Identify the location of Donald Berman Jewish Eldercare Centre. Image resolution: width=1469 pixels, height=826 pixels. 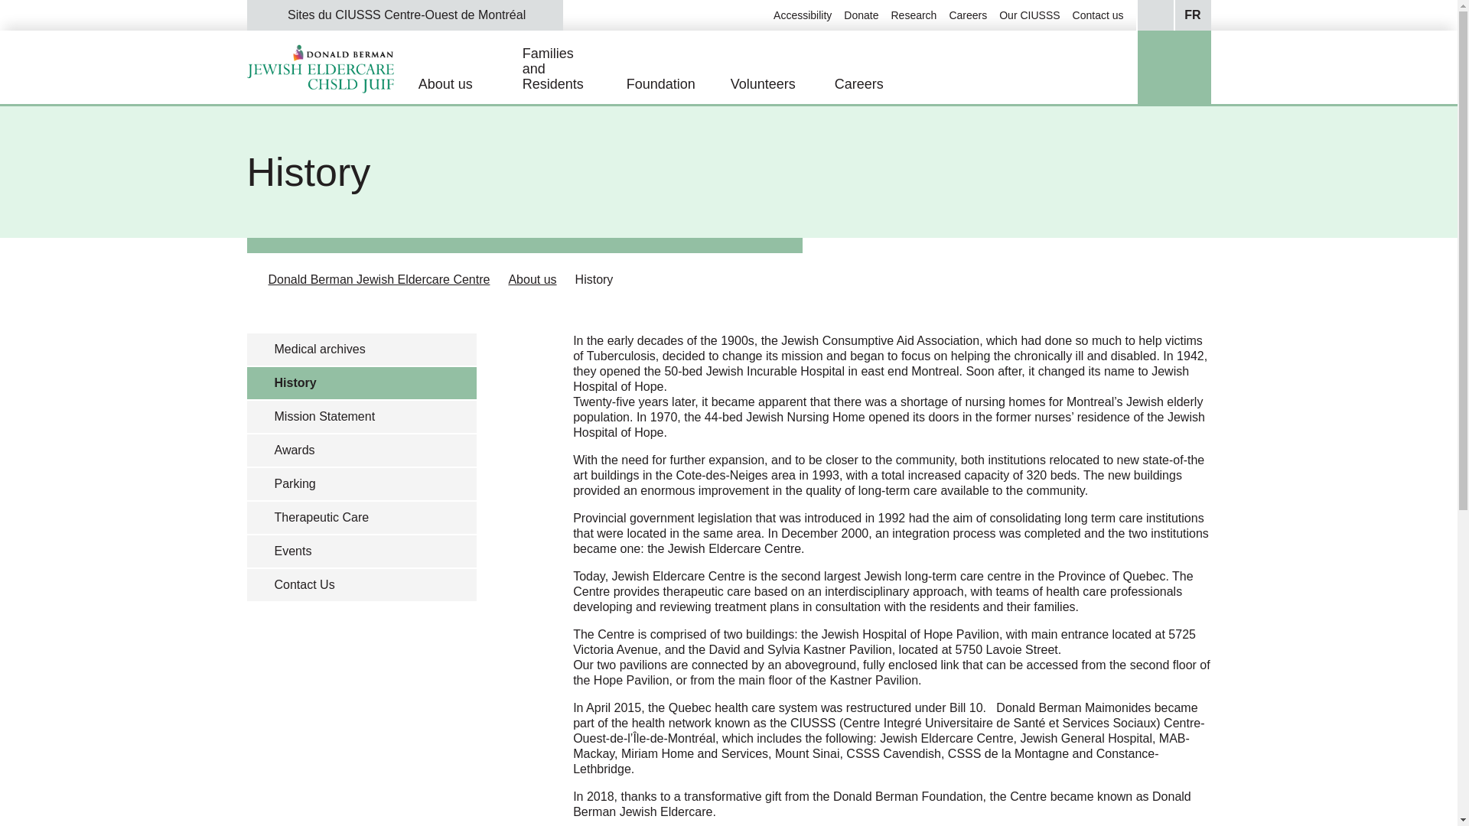
(378, 279).